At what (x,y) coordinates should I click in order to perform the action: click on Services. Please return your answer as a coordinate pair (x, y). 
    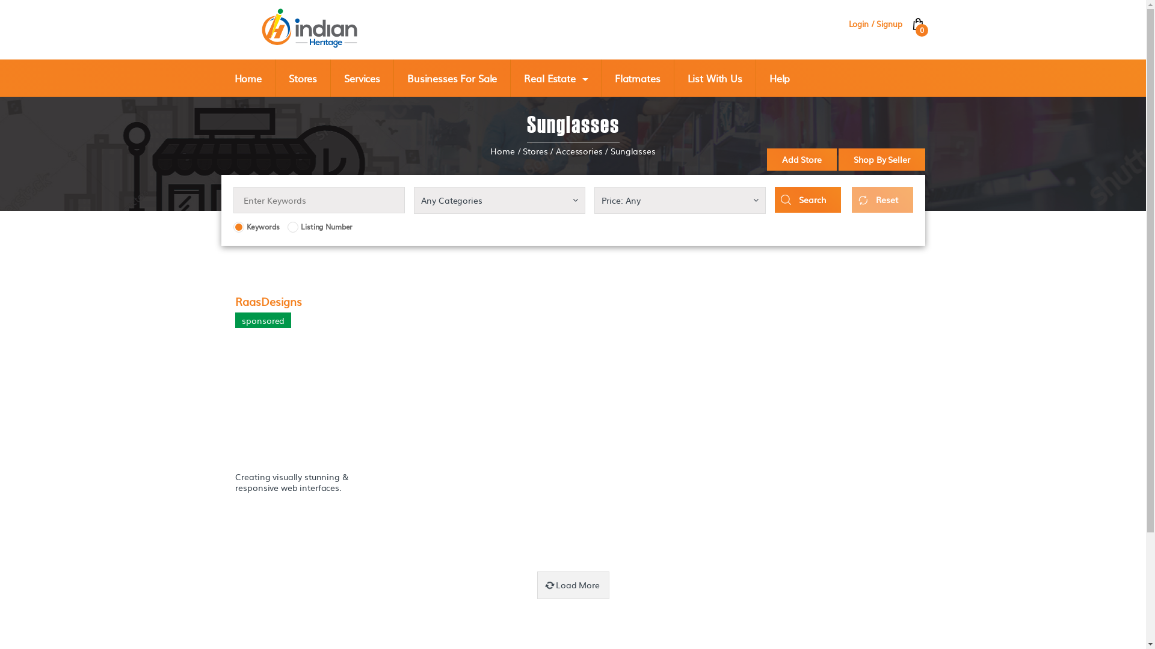
    Looking at the image, I should click on (362, 78).